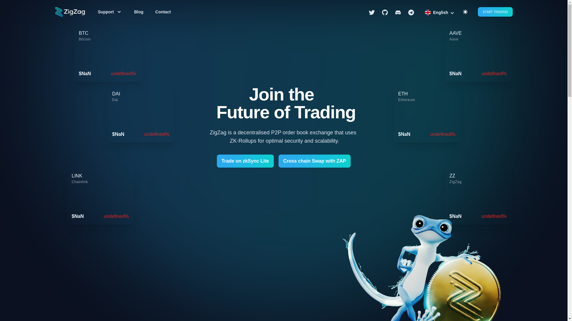 This screenshot has width=572, height=321. What do you see at coordinates (163, 12) in the screenshot?
I see `Contact` at bounding box center [163, 12].